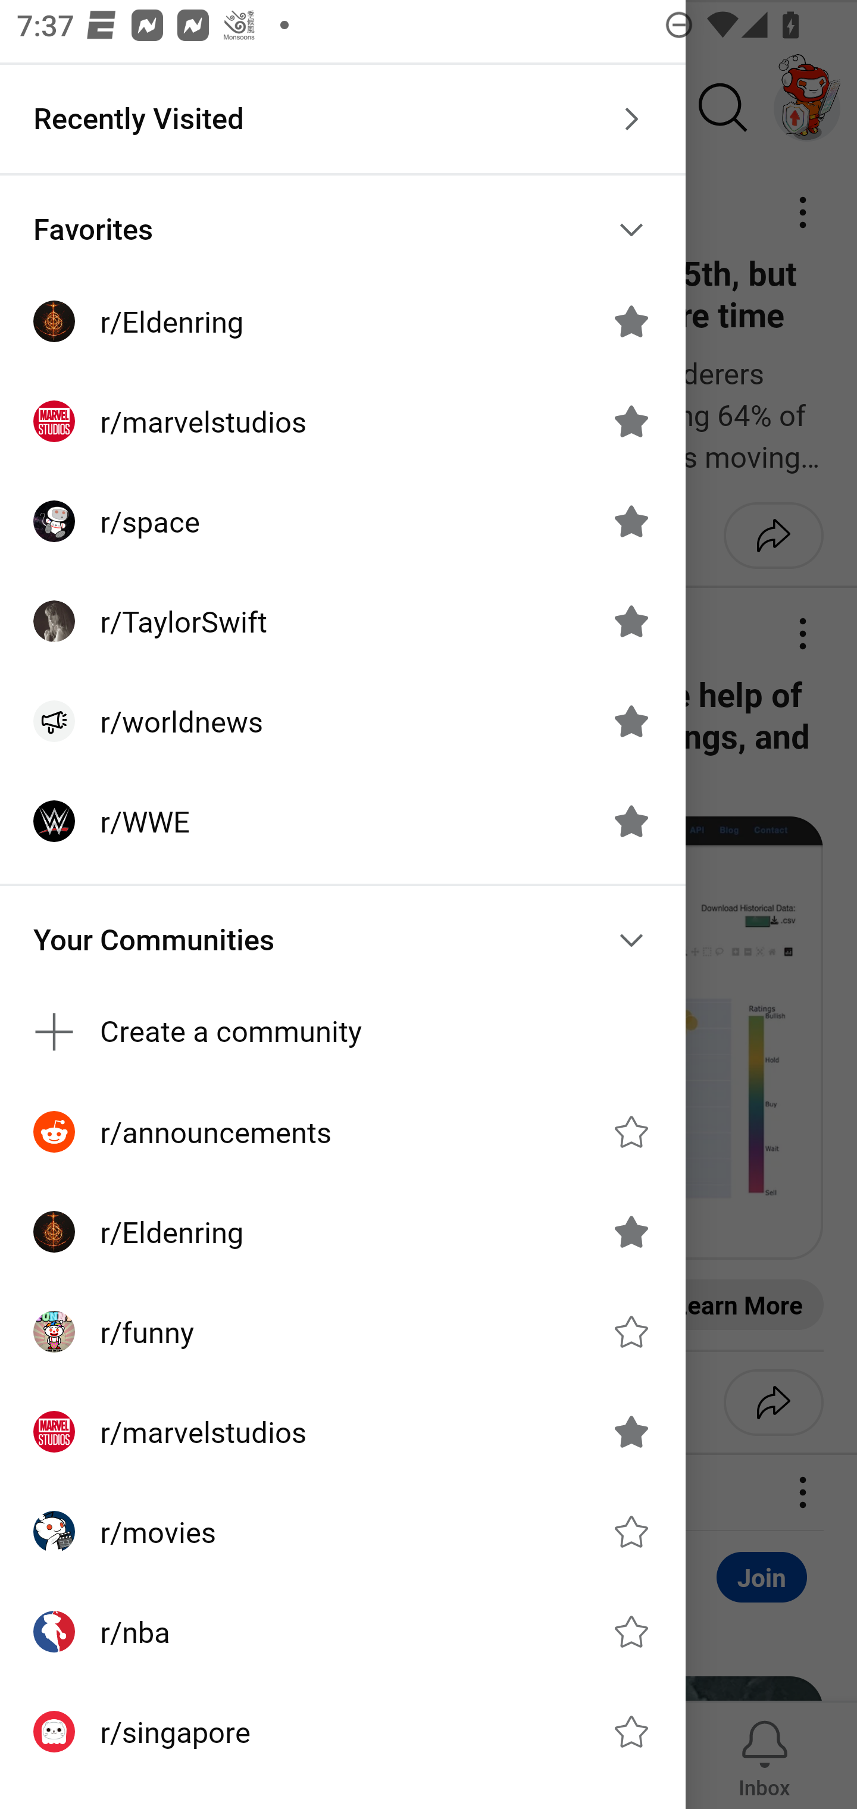  What do you see at coordinates (343, 521) in the screenshot?
I see `r/space Unfavorite r/space` at bounding box center [343, 521].